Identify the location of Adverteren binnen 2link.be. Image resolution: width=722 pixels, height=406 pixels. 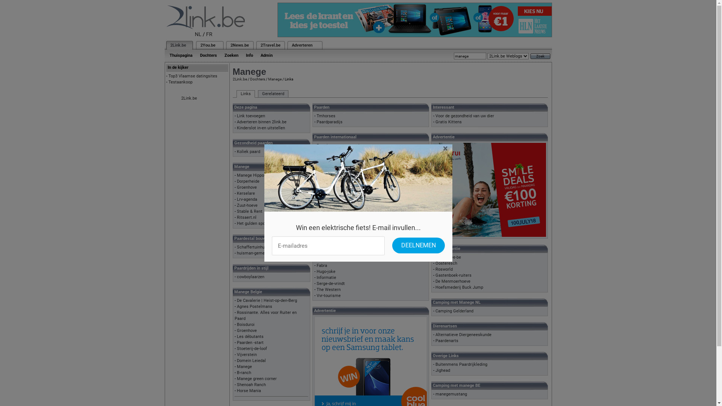
(262, 122).